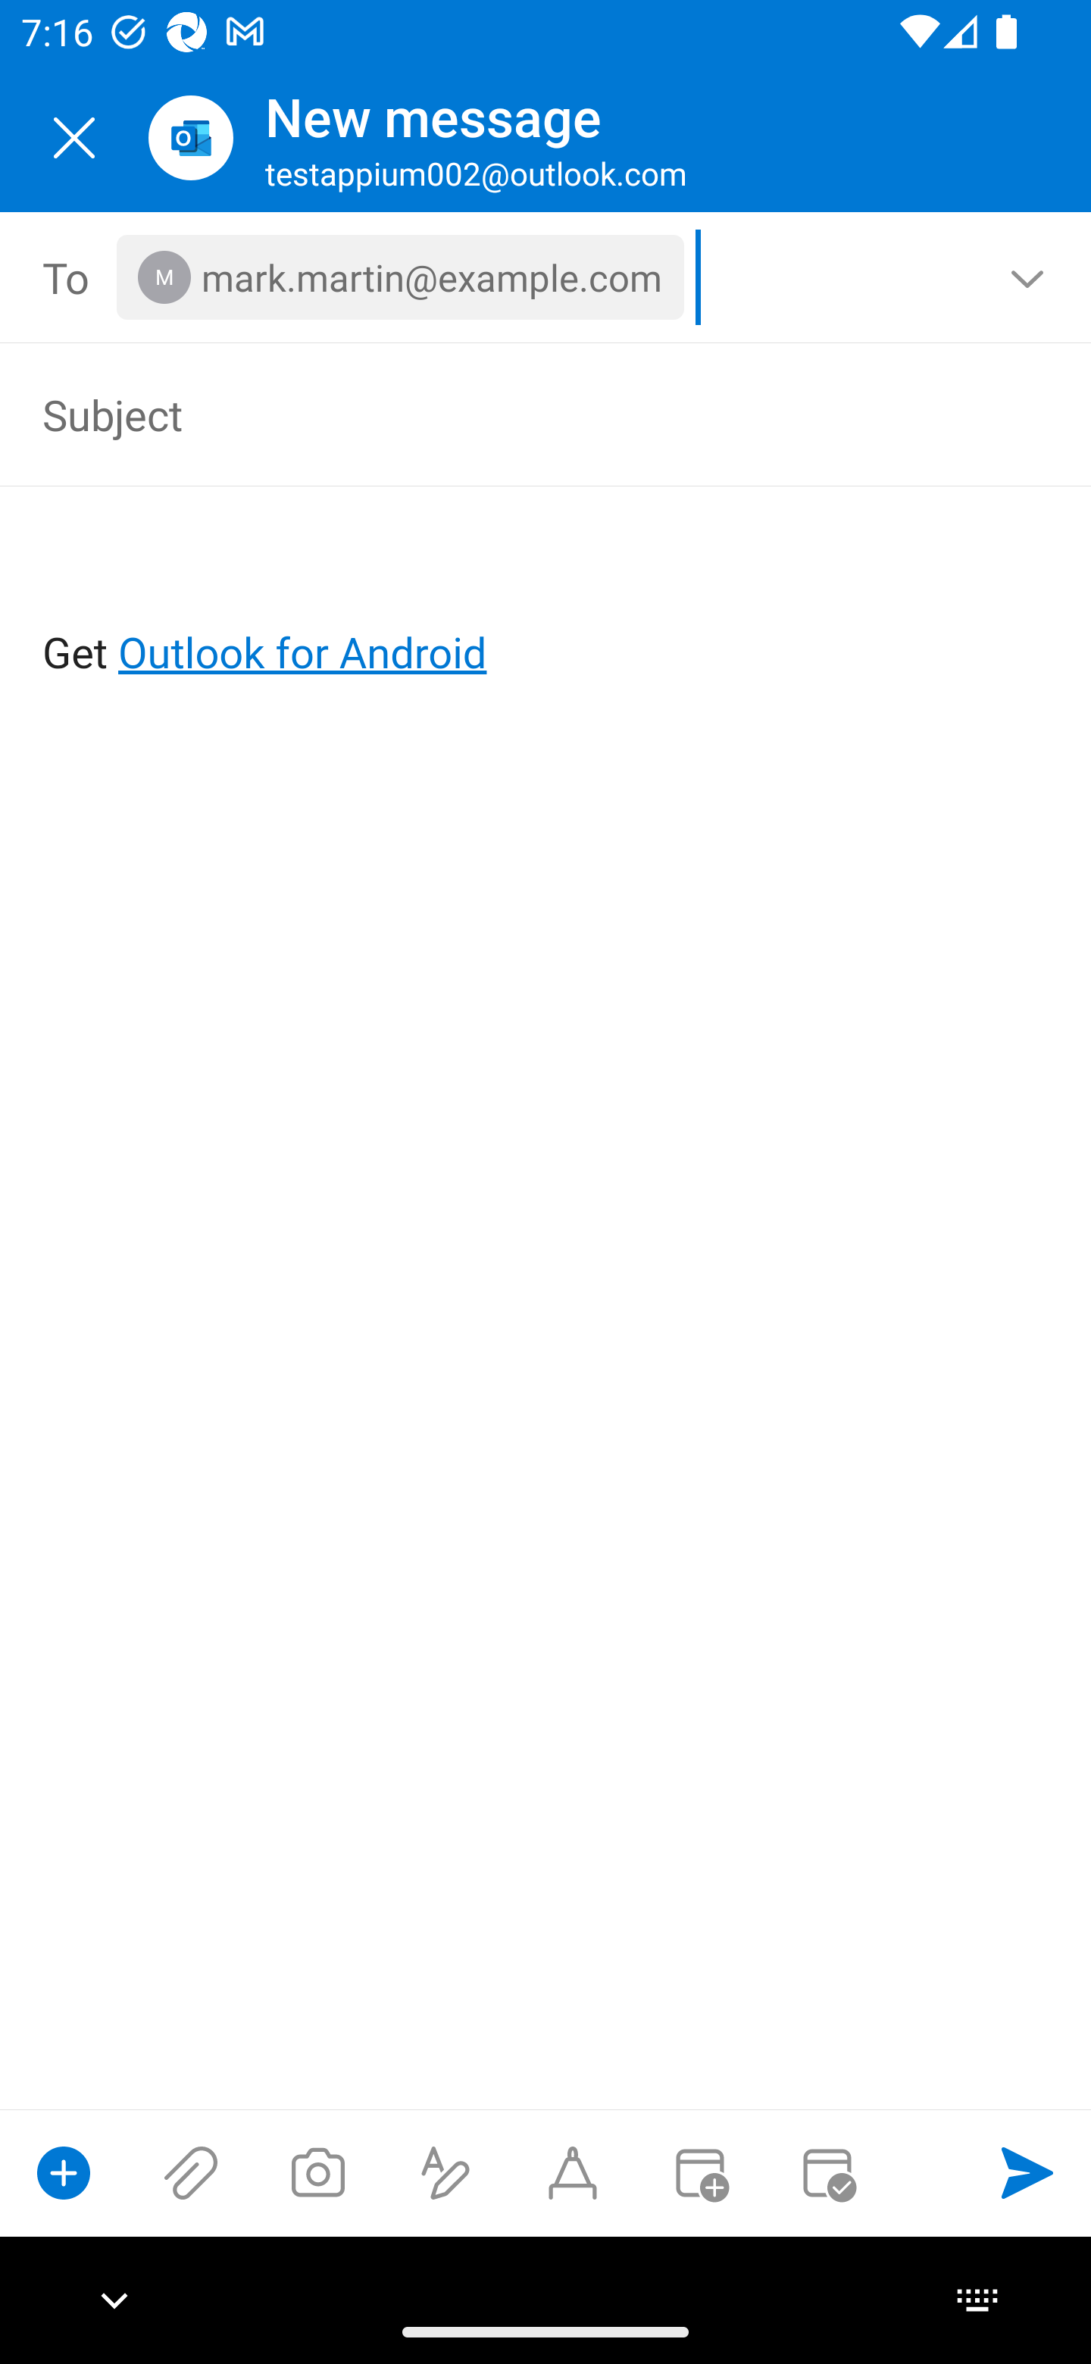  What do you see at coordinates (445, 2172) in the screenshot?
I see `Show formatting options` at bounding box center [445, 2172].